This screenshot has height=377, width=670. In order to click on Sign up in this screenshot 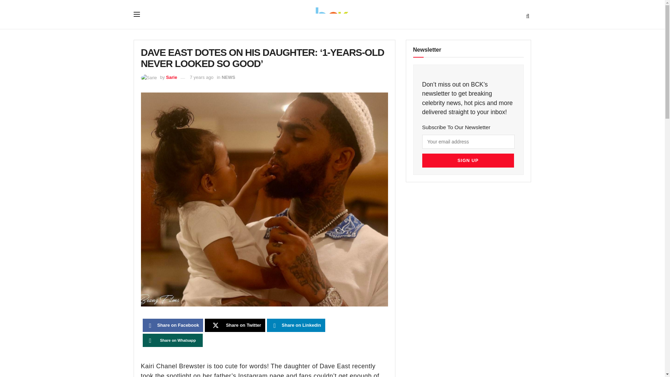, I will do `click(468, 160)`.